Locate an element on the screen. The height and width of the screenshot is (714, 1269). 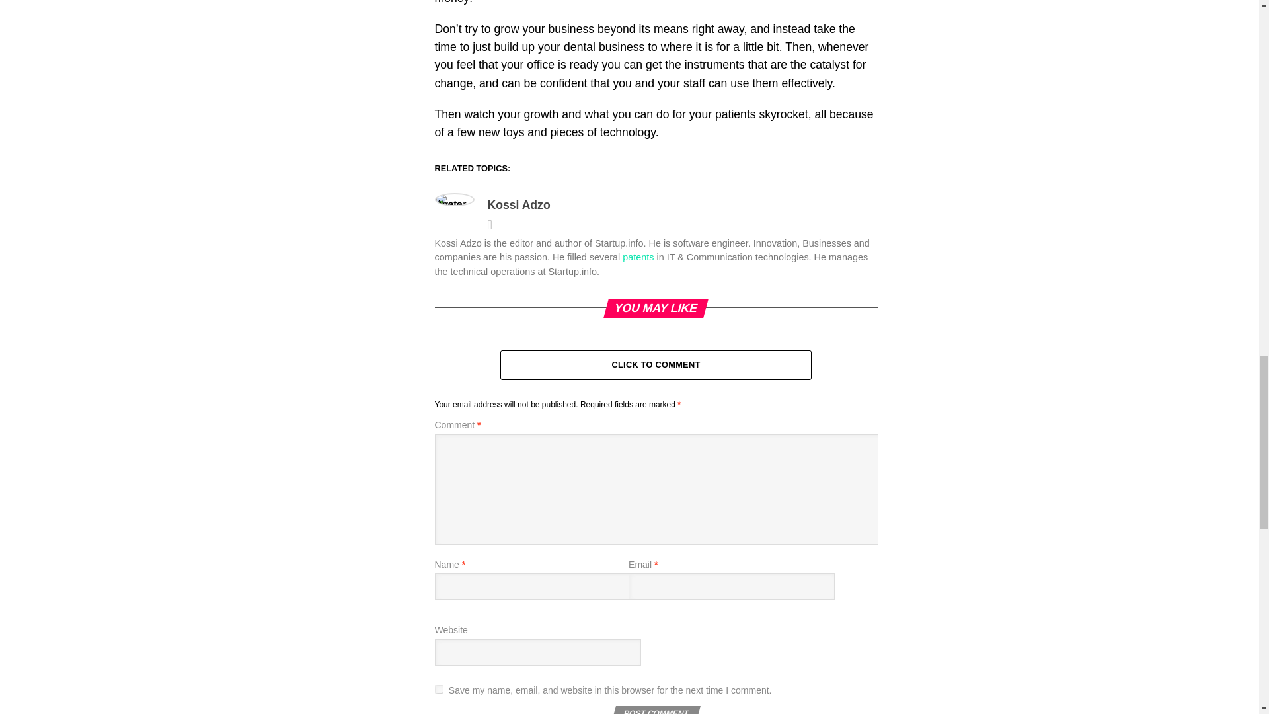
Post Comment is located at coordinates (654, 710).